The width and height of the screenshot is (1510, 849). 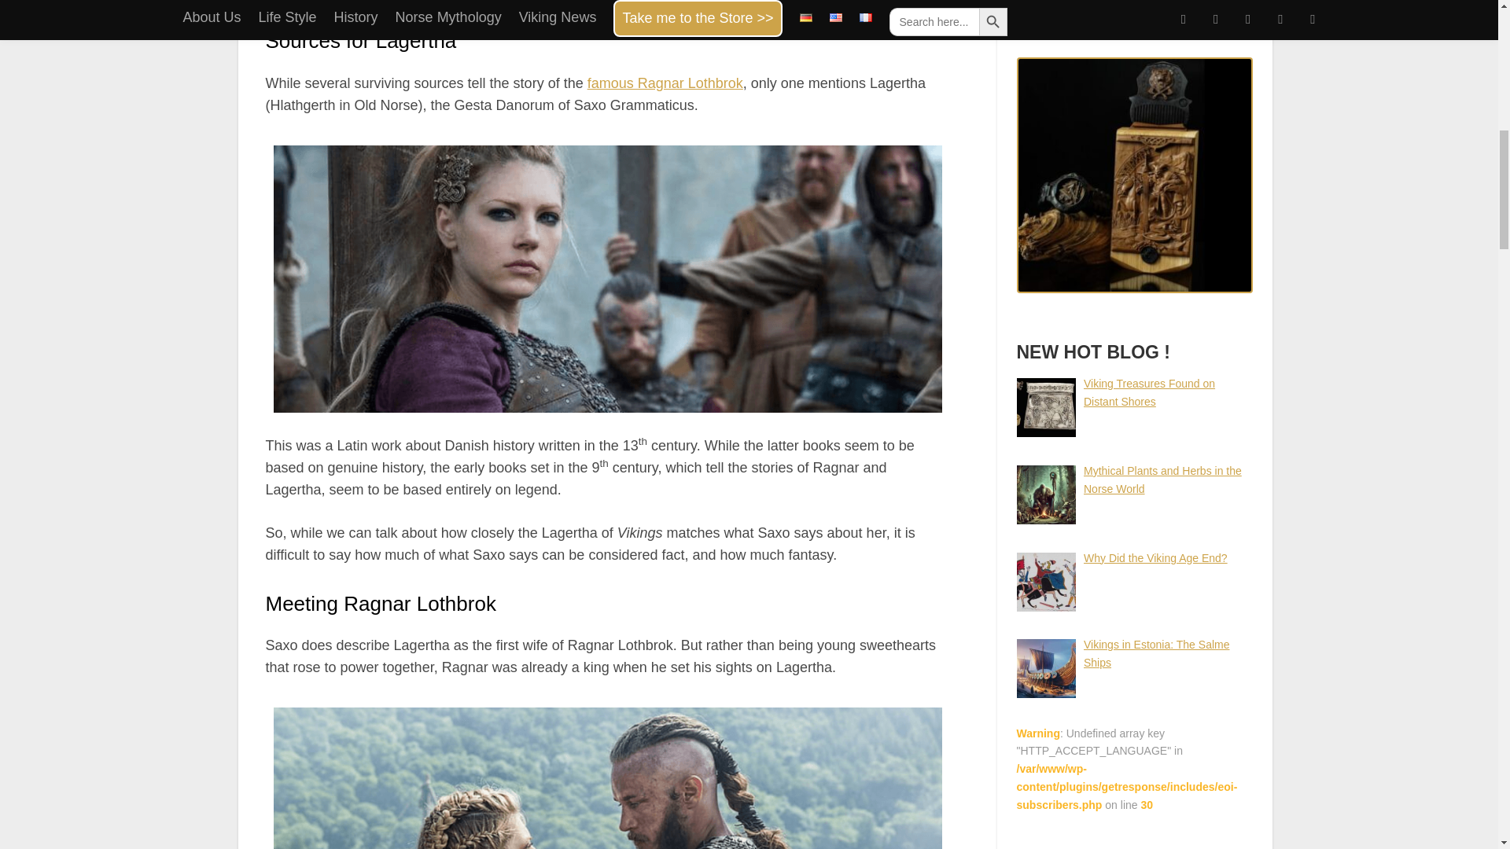 I want to click on Vikings in Estonia: The Salme Ships, so click(x=1156, y=654).